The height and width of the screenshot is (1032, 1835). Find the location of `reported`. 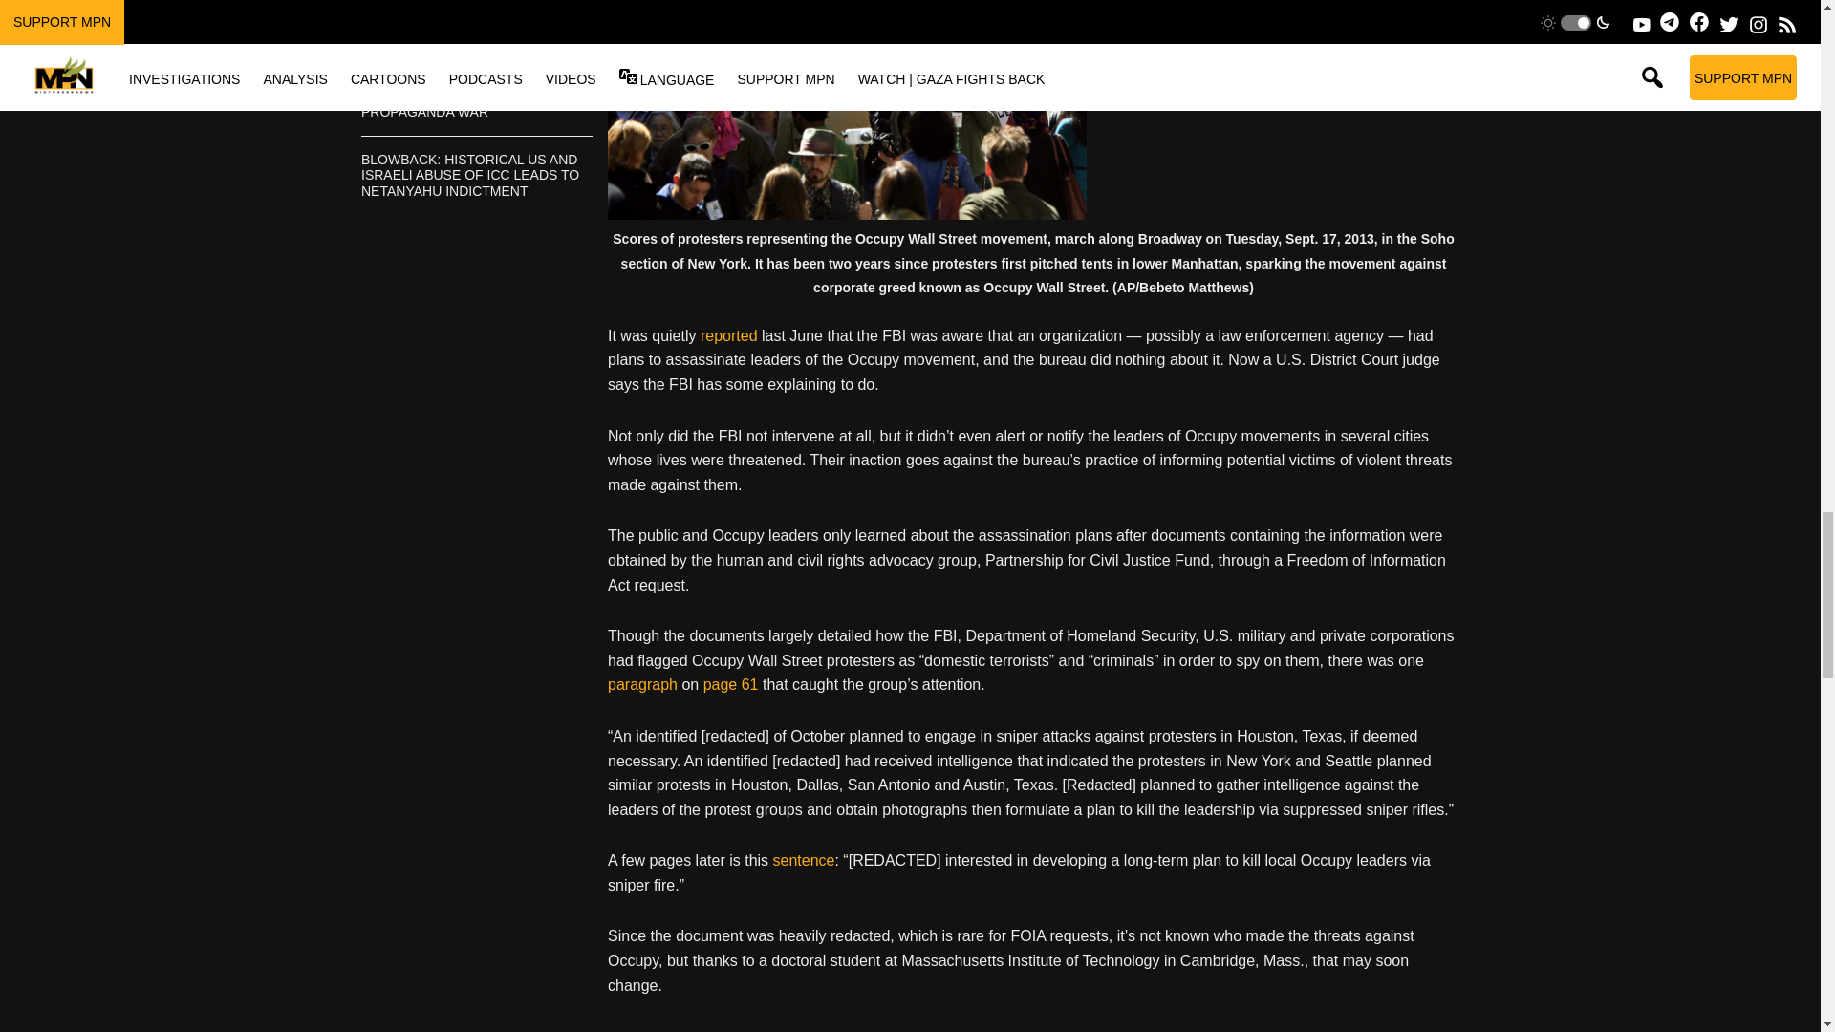

reported is located at coordinates (728, 335).